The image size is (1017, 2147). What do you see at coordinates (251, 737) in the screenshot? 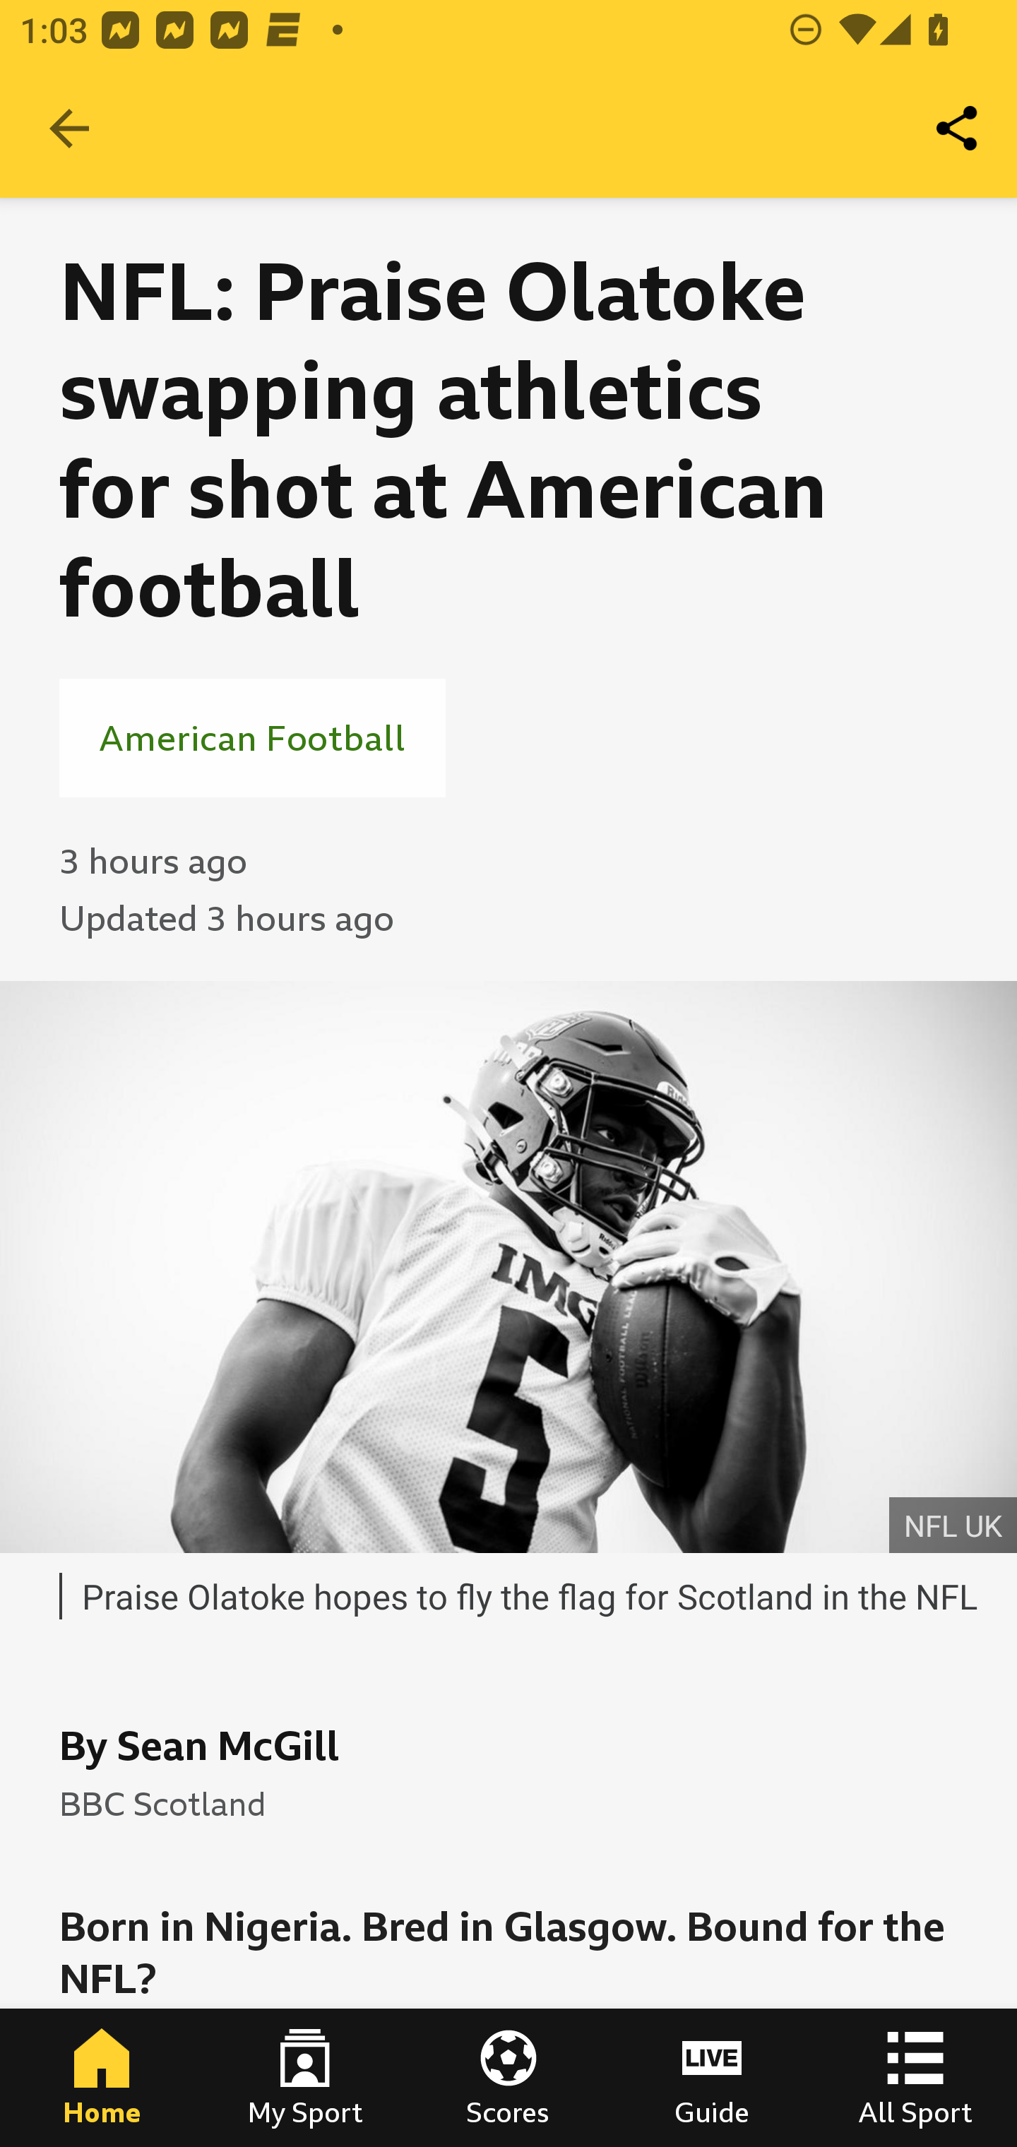
I see `American Football` at bounding box center [251, 737].